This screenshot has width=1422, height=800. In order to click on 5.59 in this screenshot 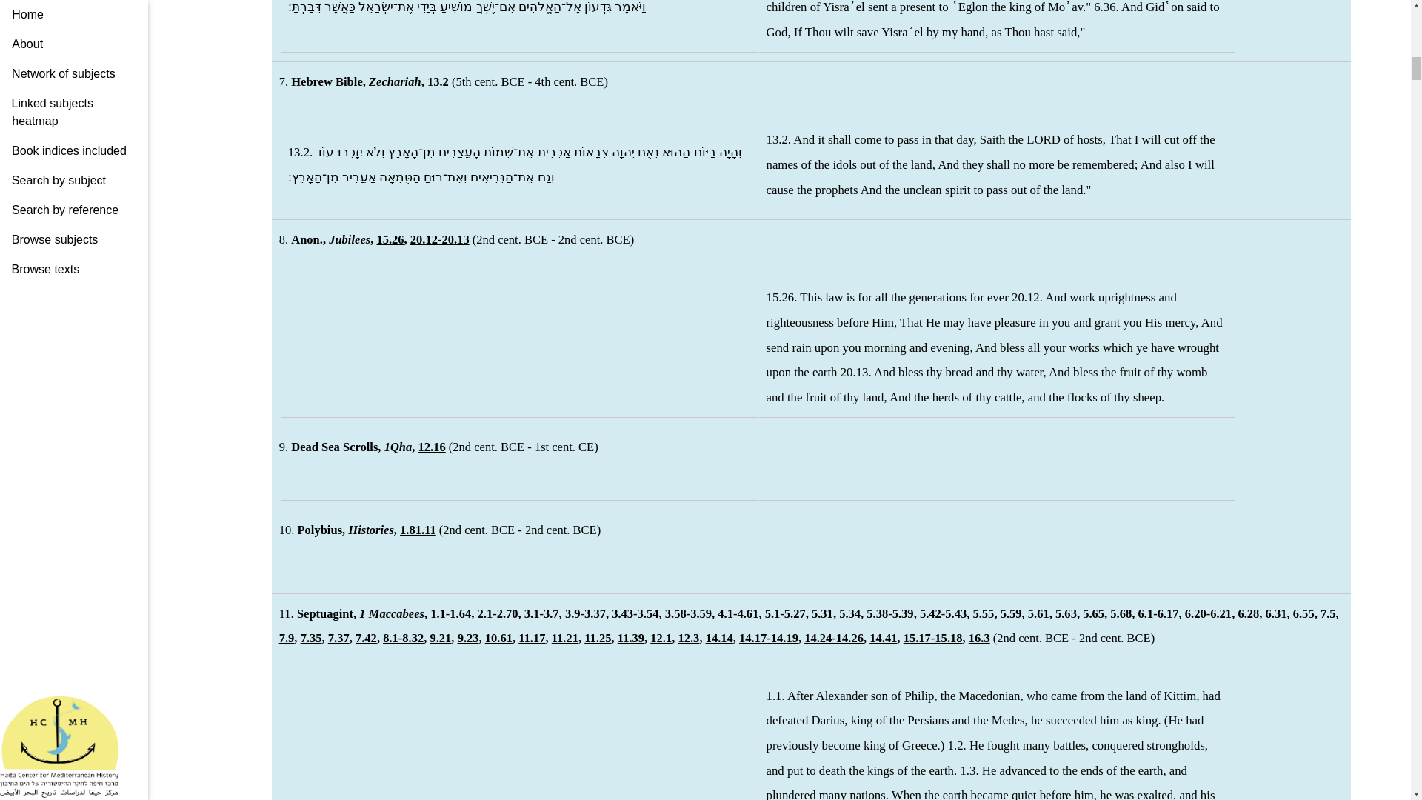, I will do `click(1012, 613)`.